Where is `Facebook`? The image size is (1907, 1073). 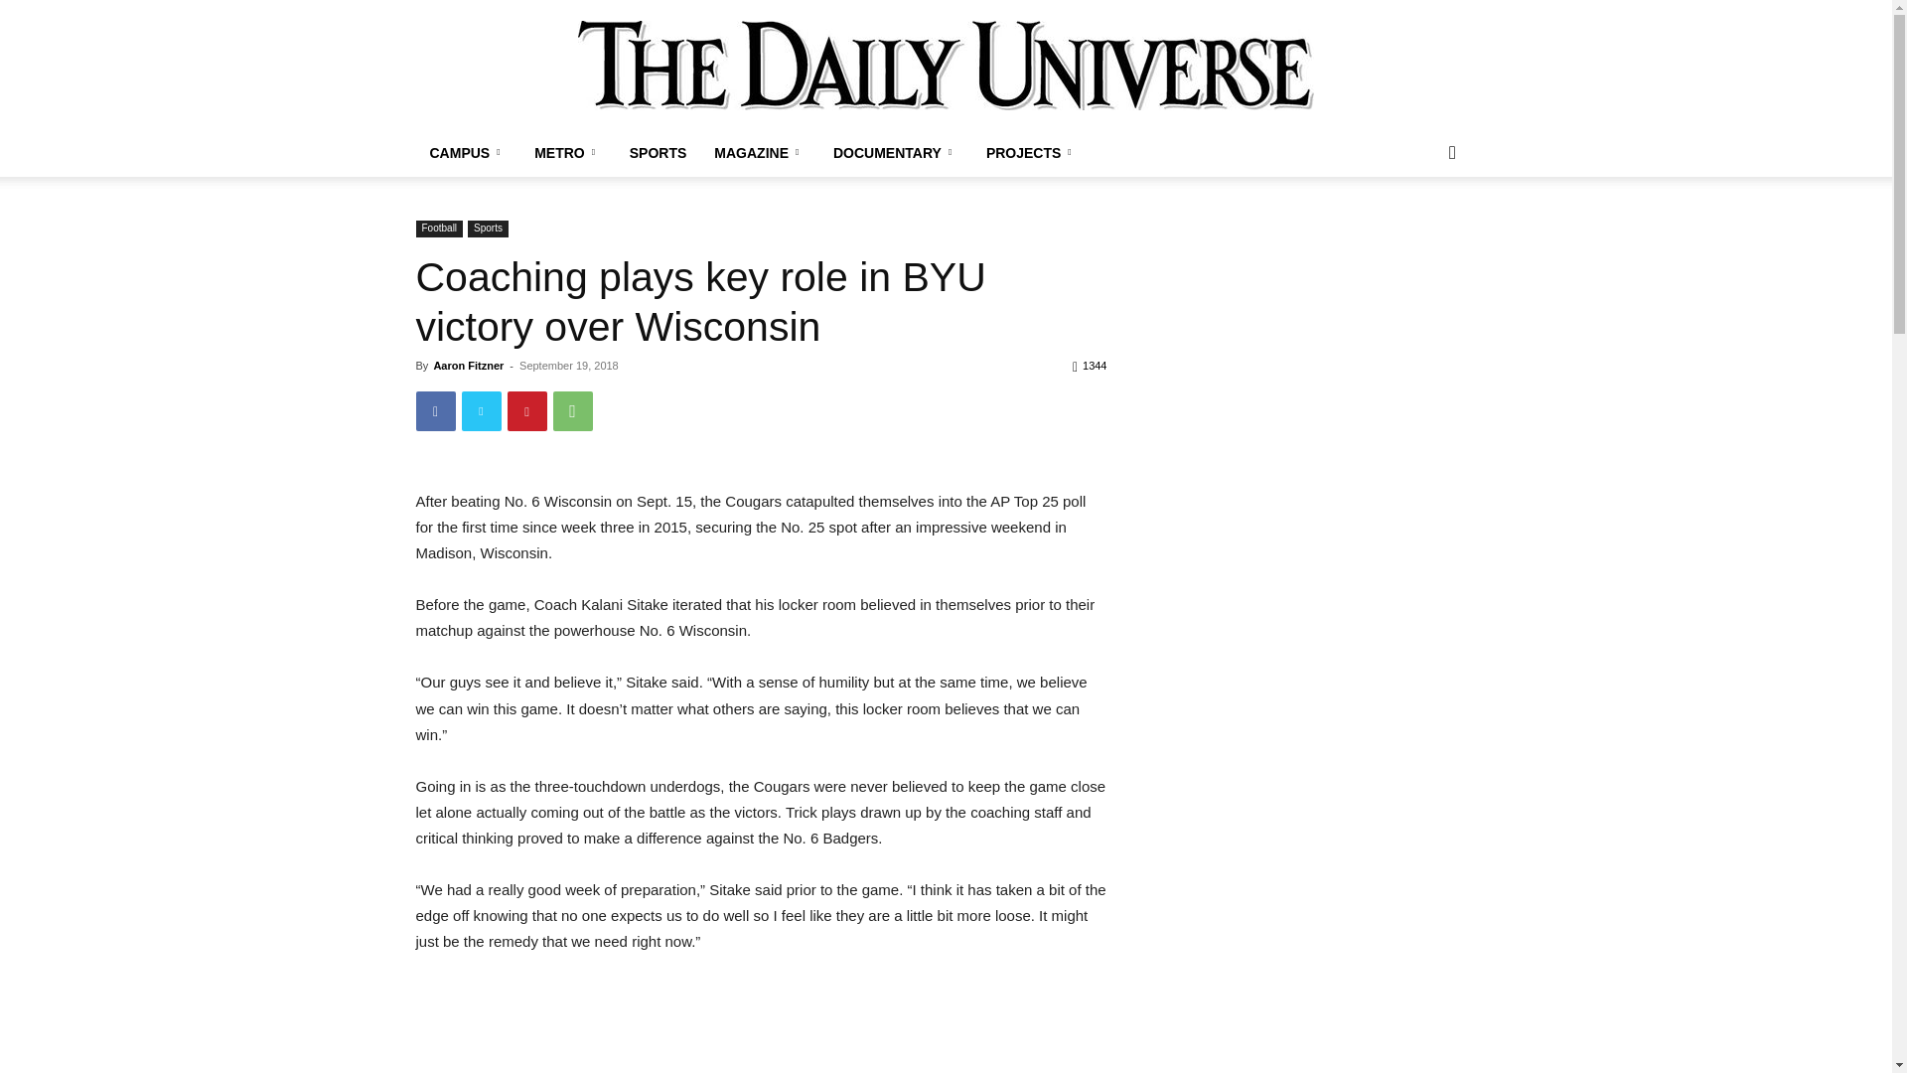
Facebook is located at coordinates (435, 411).